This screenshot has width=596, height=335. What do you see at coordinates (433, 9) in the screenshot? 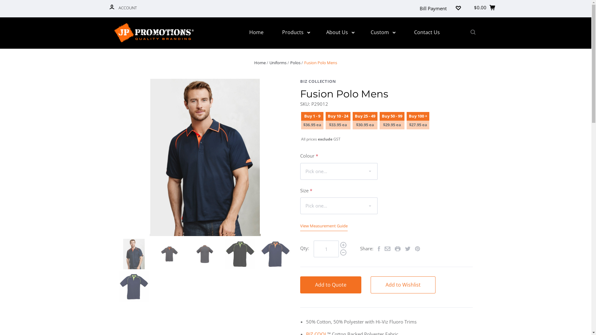
I see `Bill Payment` at bounding box center [433, 9].